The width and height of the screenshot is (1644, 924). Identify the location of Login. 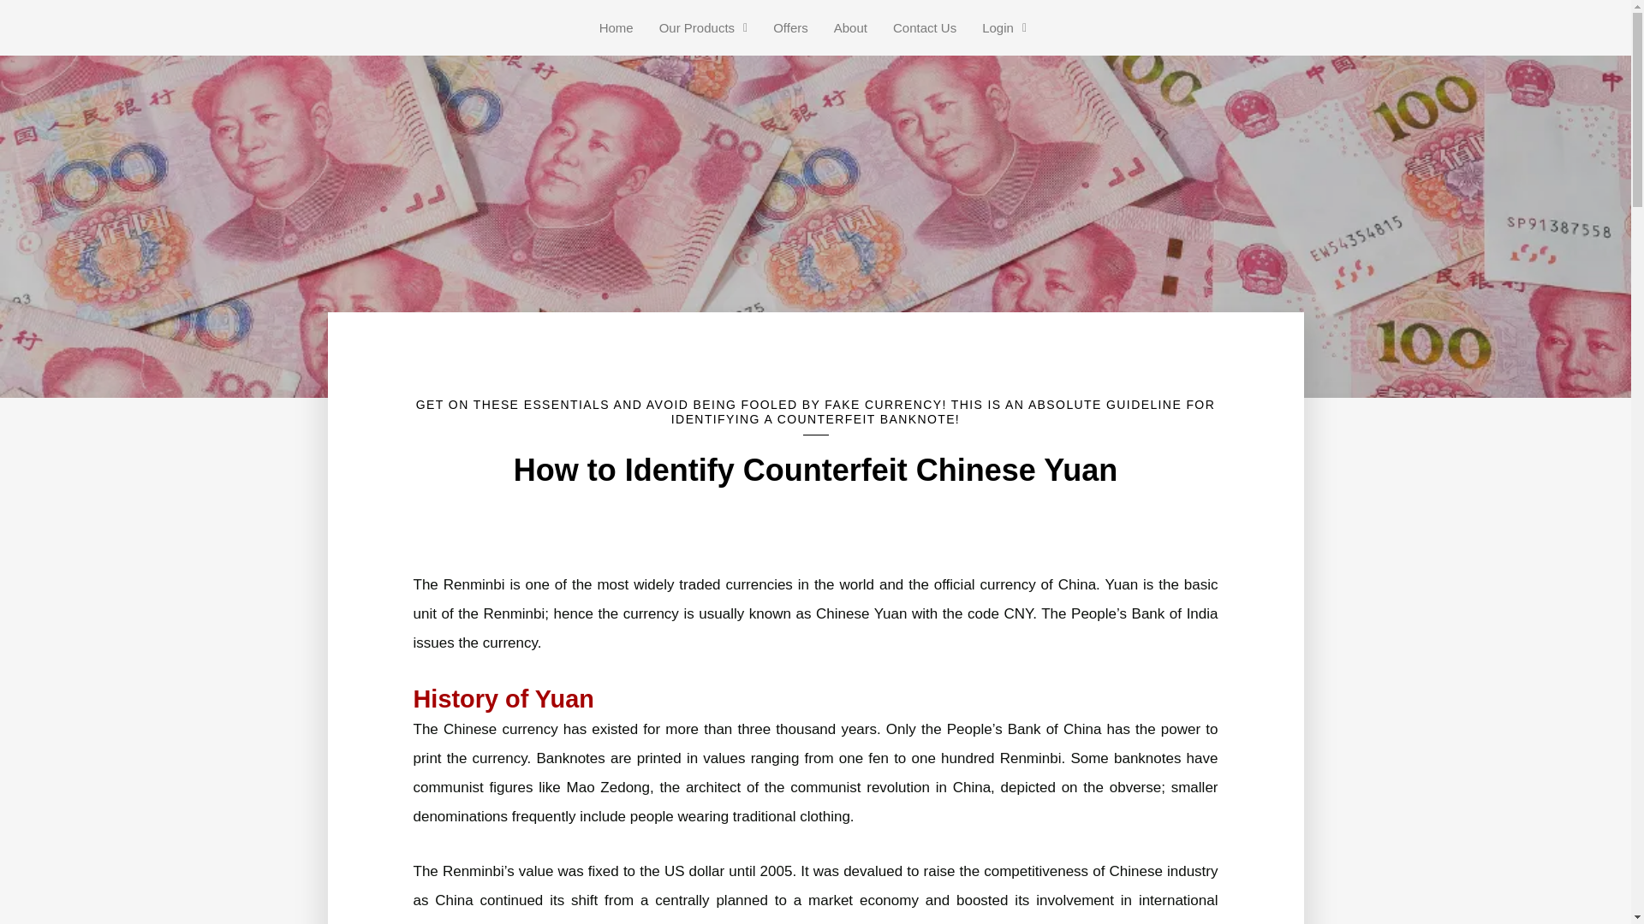
(1004, 27).